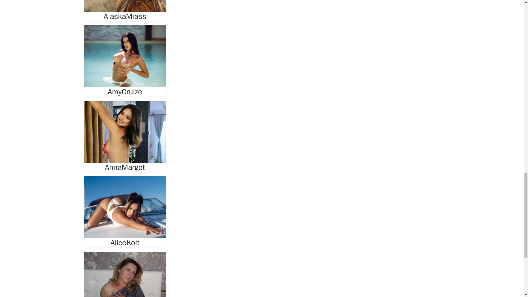  Describe the element at coordinates (125, 16) in the screenshot. I see `AlaskaMiass` at that location.